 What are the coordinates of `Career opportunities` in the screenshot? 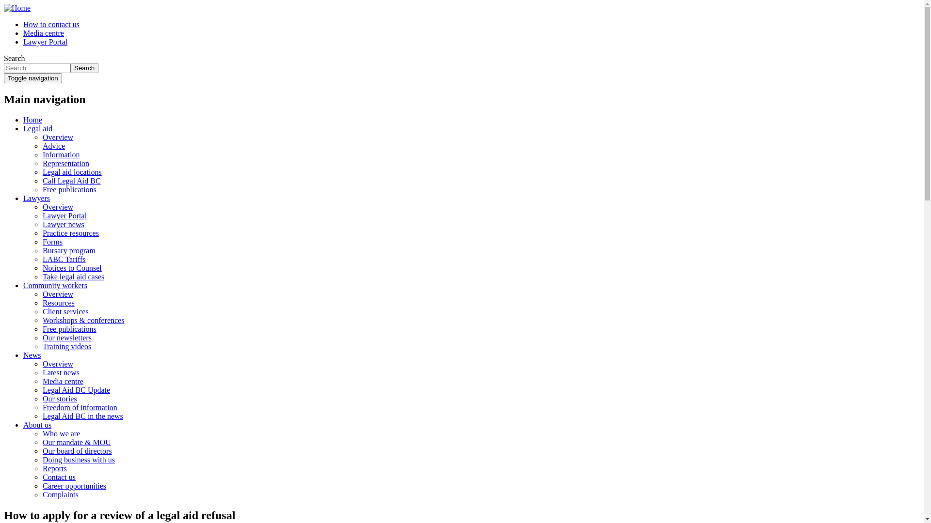 It's located at (75, 486).